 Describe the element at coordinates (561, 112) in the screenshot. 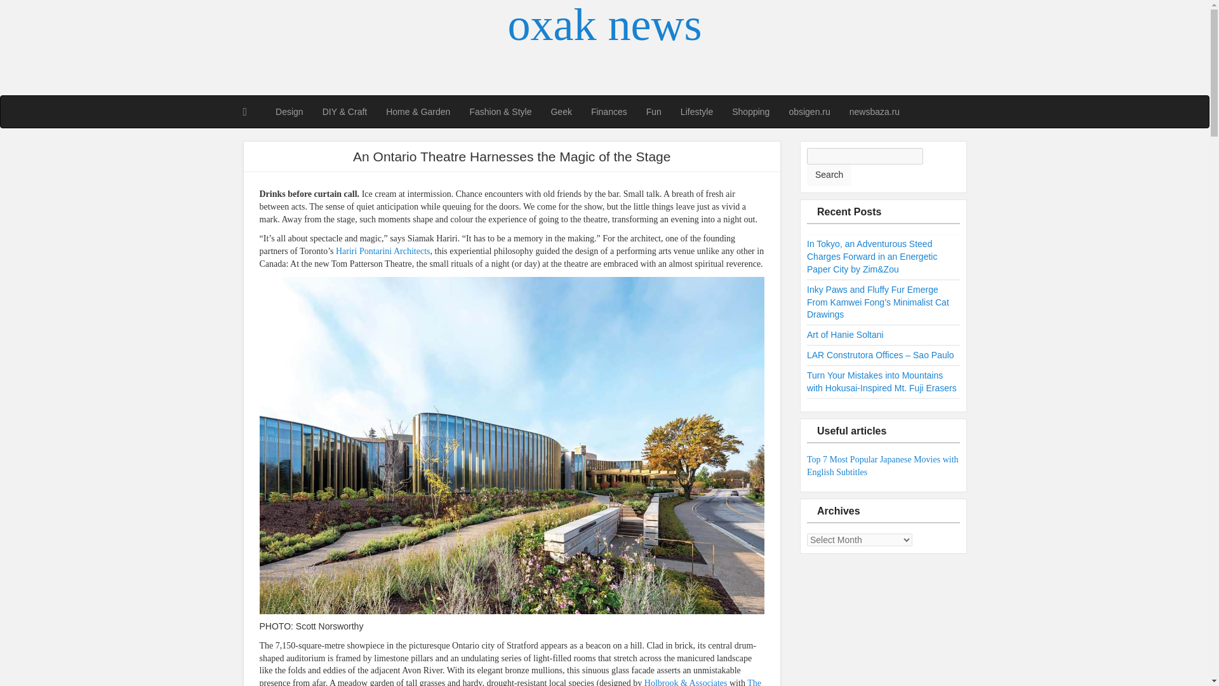

I see `Geek` at that location.